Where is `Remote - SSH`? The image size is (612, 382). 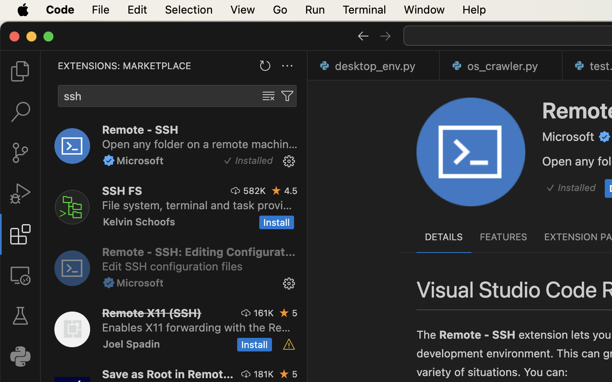 Remote - SSH is located at coordinates (477, 335).